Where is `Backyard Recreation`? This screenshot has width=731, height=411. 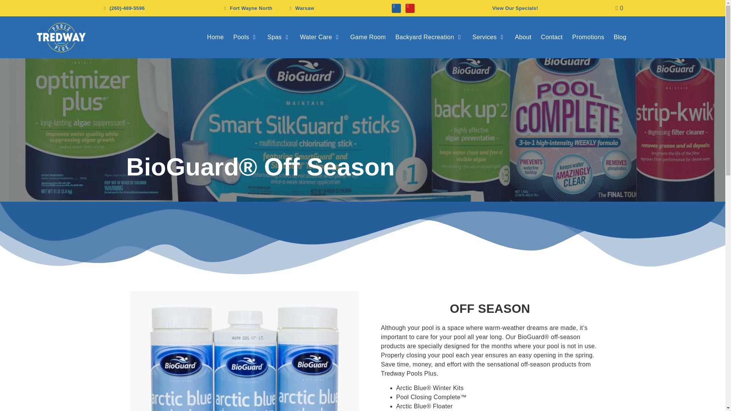 Backyard Recreation is located at coordinates (425, 37).